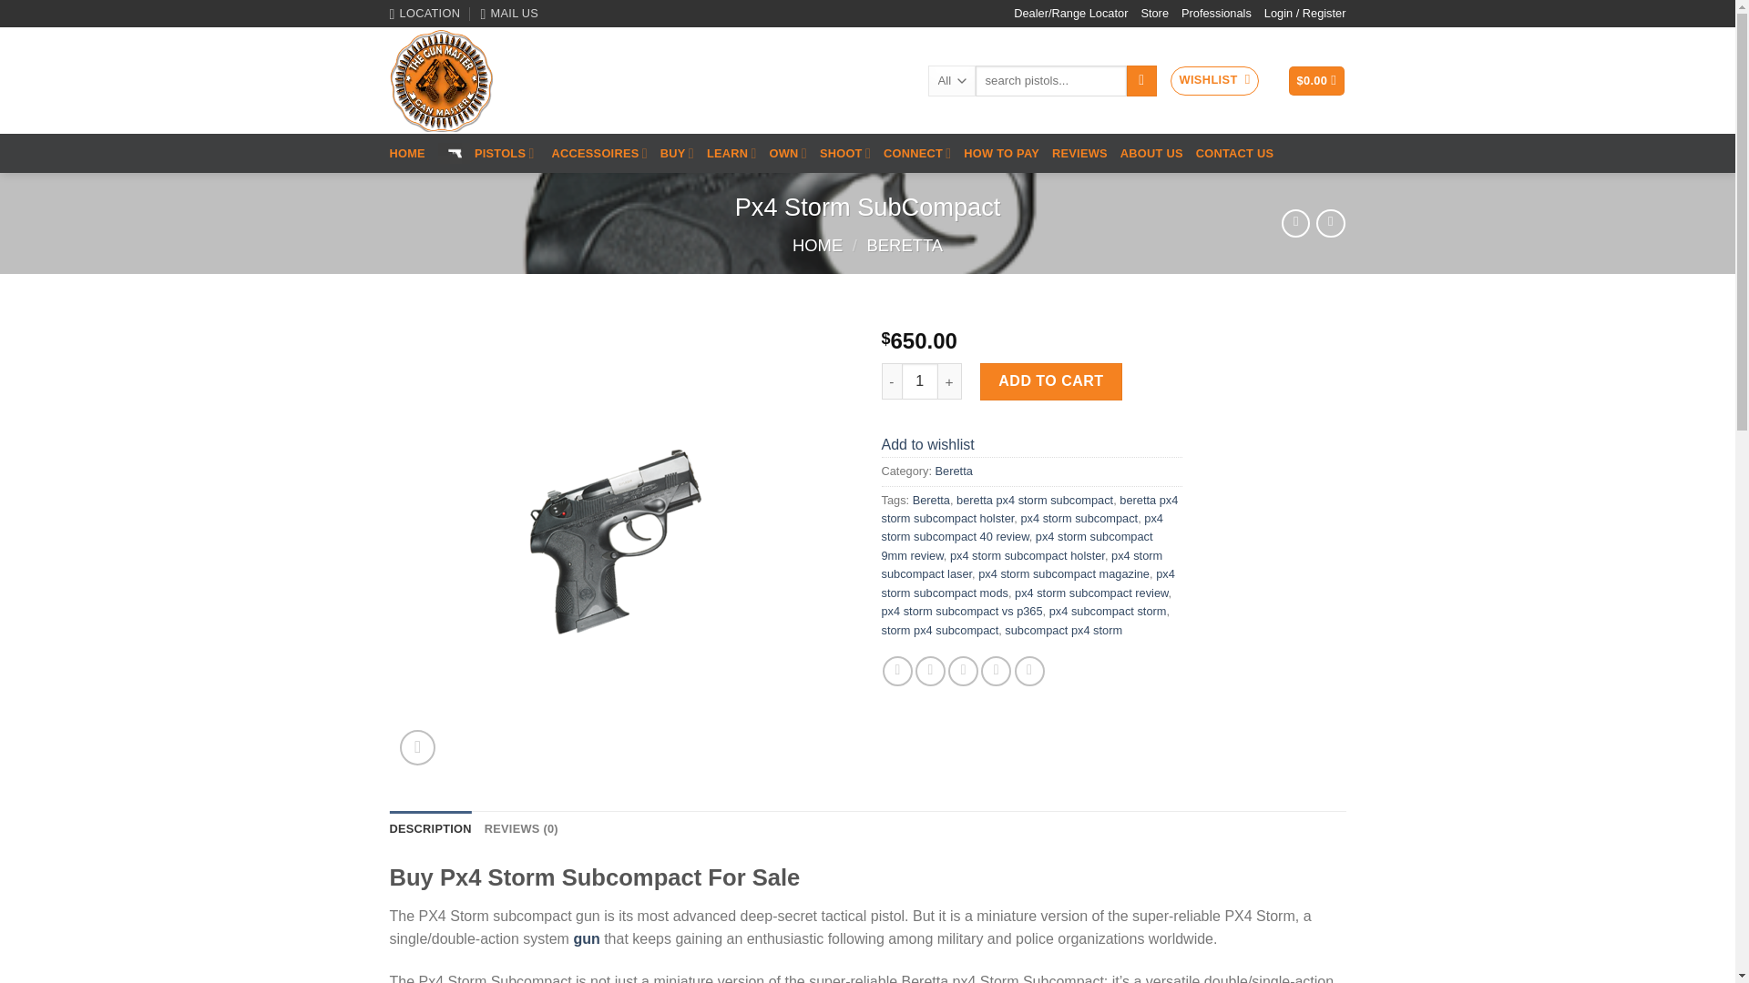 The width and height of the screenshot is (1749, 983). What do you see at coordinates (488, 153) in the screenshot?
I see `PISTOLS` at bounding box center [488, 153].